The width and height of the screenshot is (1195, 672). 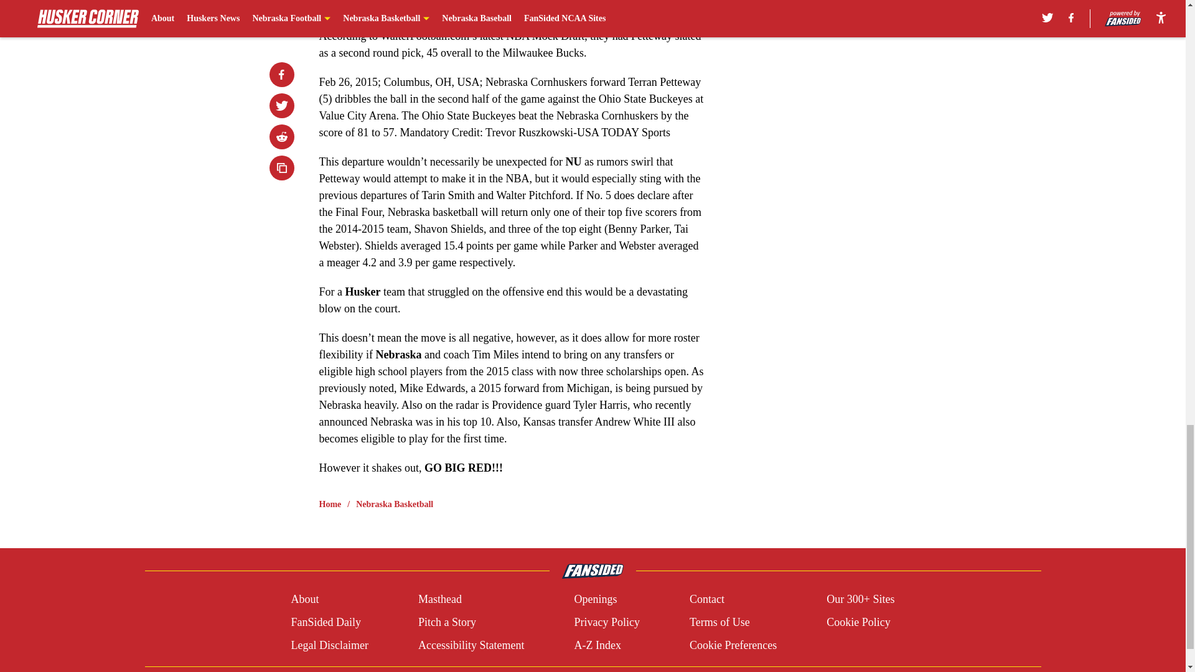 I want to click on Pitch a Story, so click(x=447, y=622).